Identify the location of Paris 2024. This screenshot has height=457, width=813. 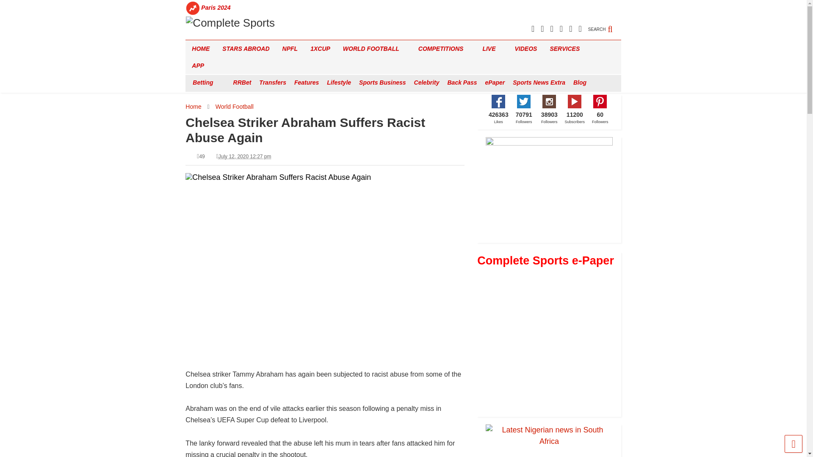
(216, 8).